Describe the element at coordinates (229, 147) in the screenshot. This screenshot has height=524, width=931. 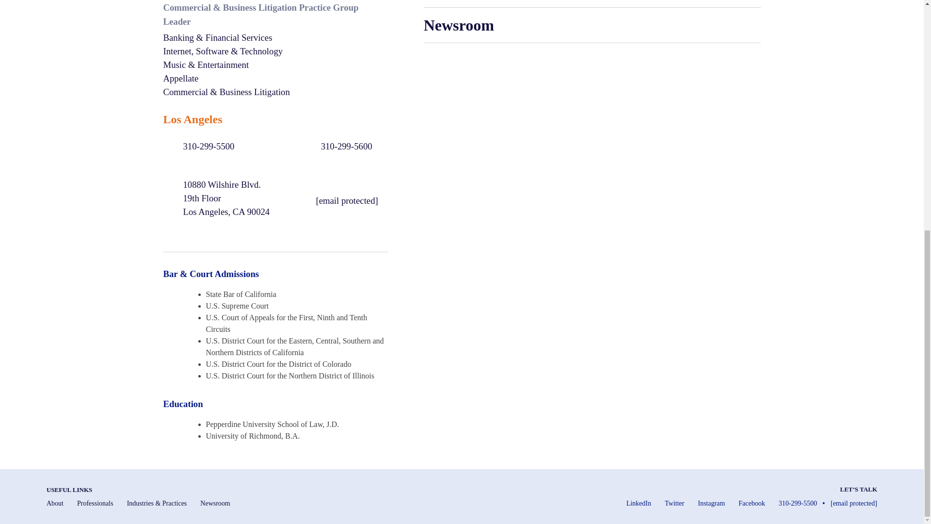
I see `310-299-5500` at that location.